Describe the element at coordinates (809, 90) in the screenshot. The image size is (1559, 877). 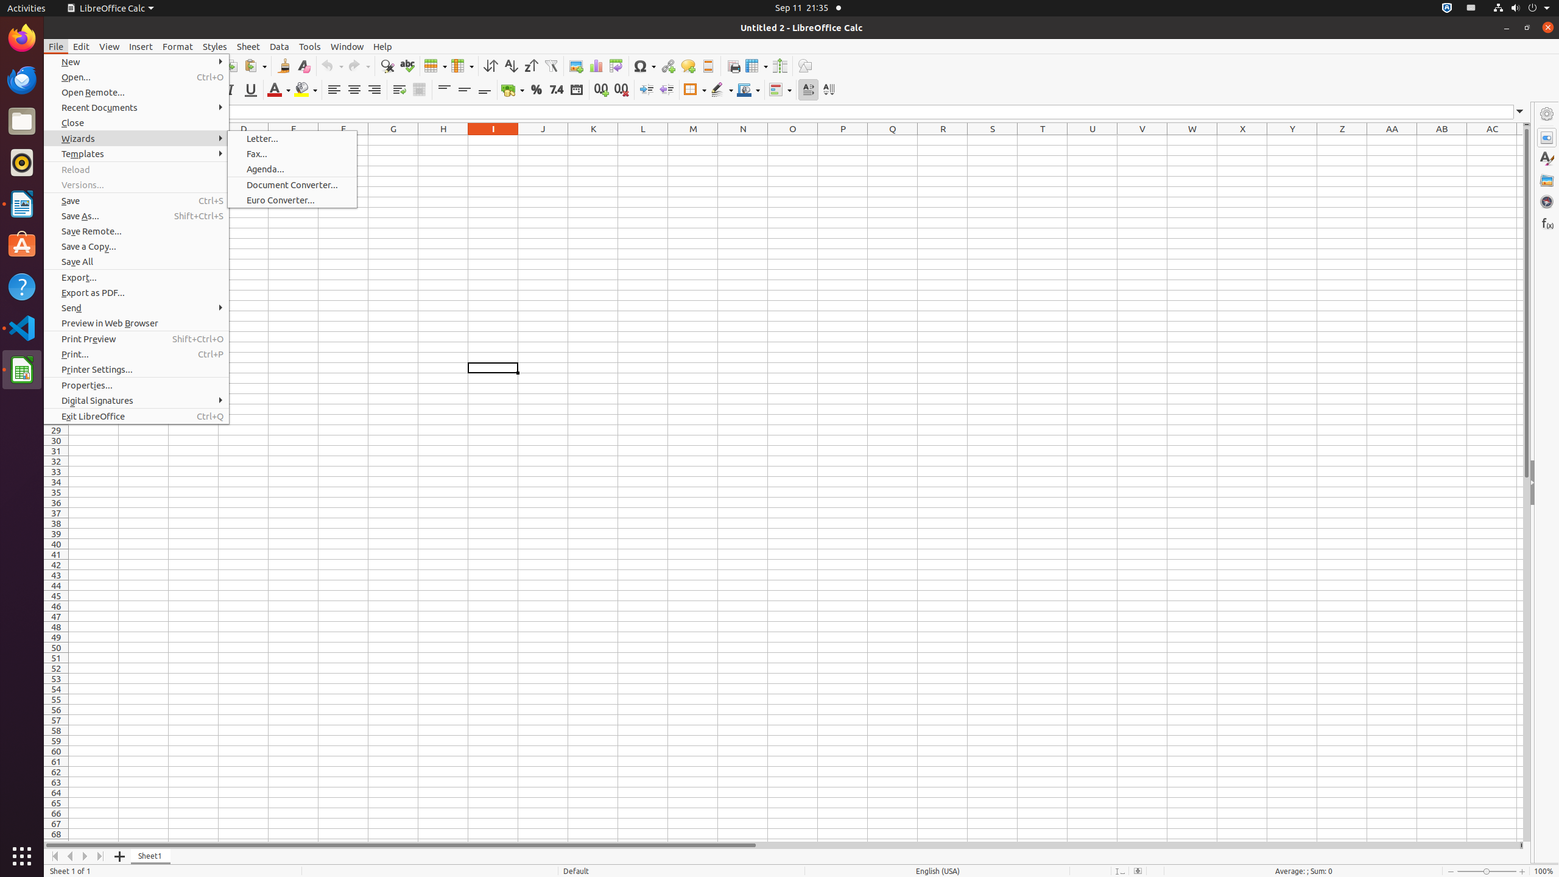
I see `Text direction from left to right` at that location.